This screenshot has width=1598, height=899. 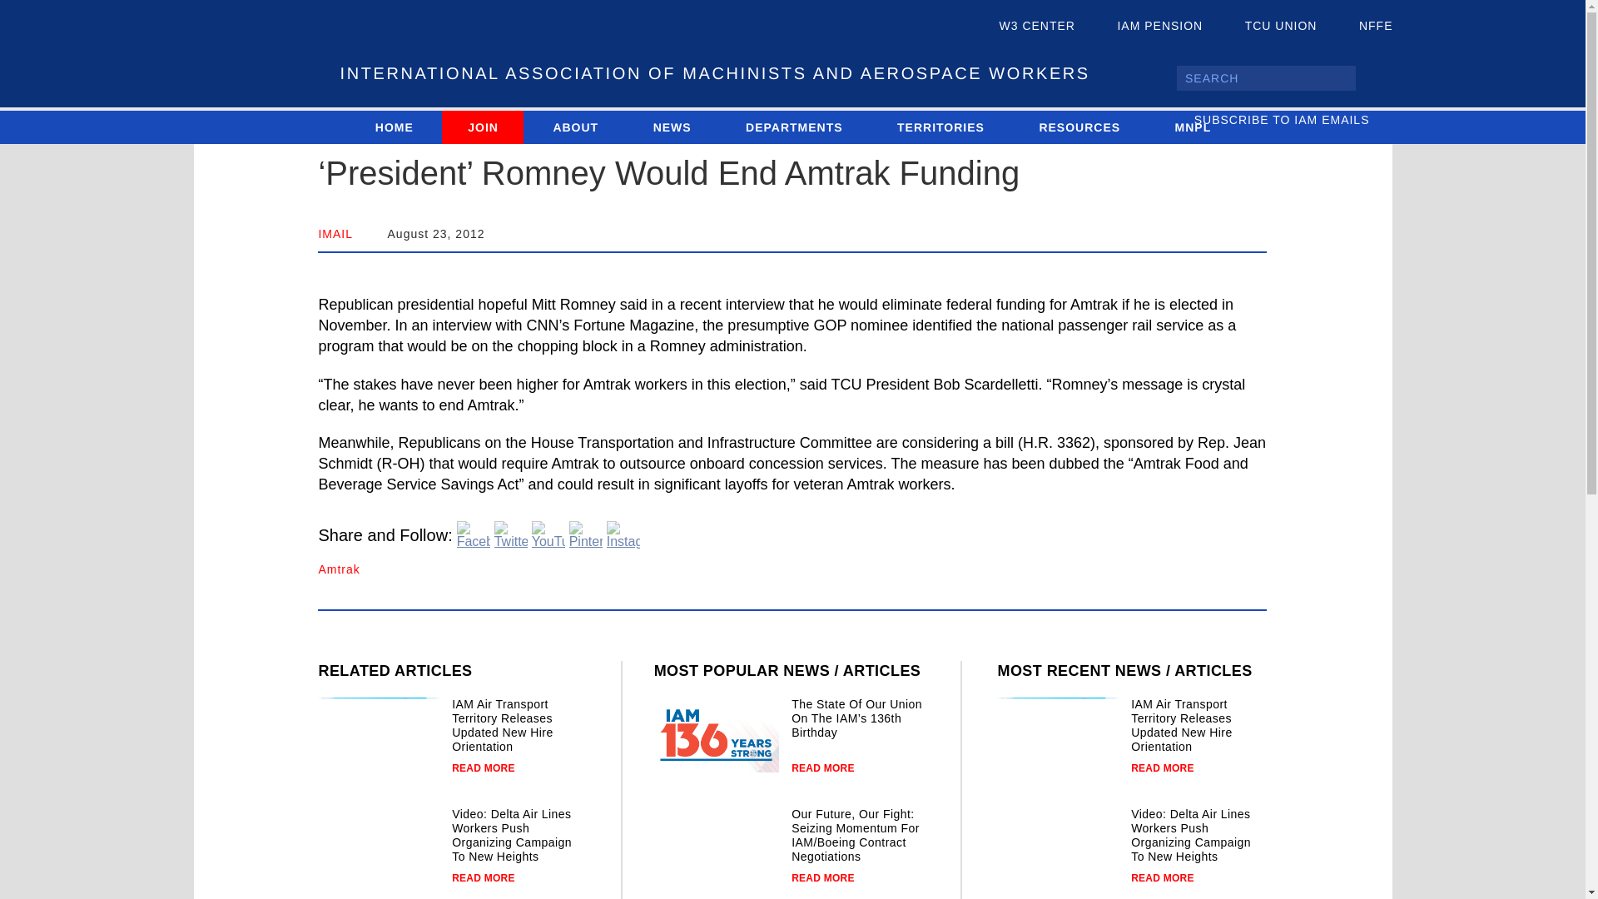 What do you see at coordinates (623, 534) in the screenshot?
I see `Instagram` at bounding box center [623, 534].